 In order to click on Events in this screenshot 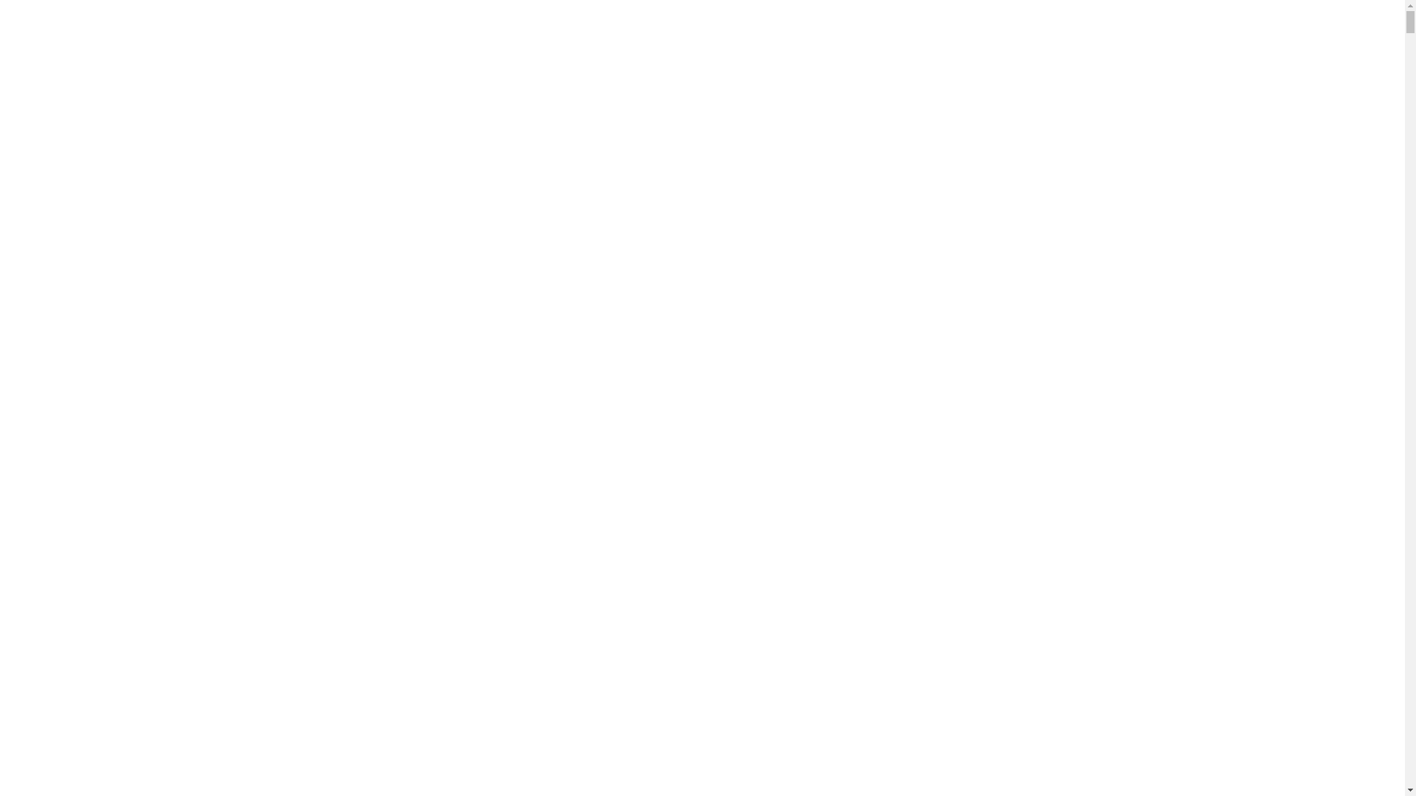, I will do `click(52, 495)`.